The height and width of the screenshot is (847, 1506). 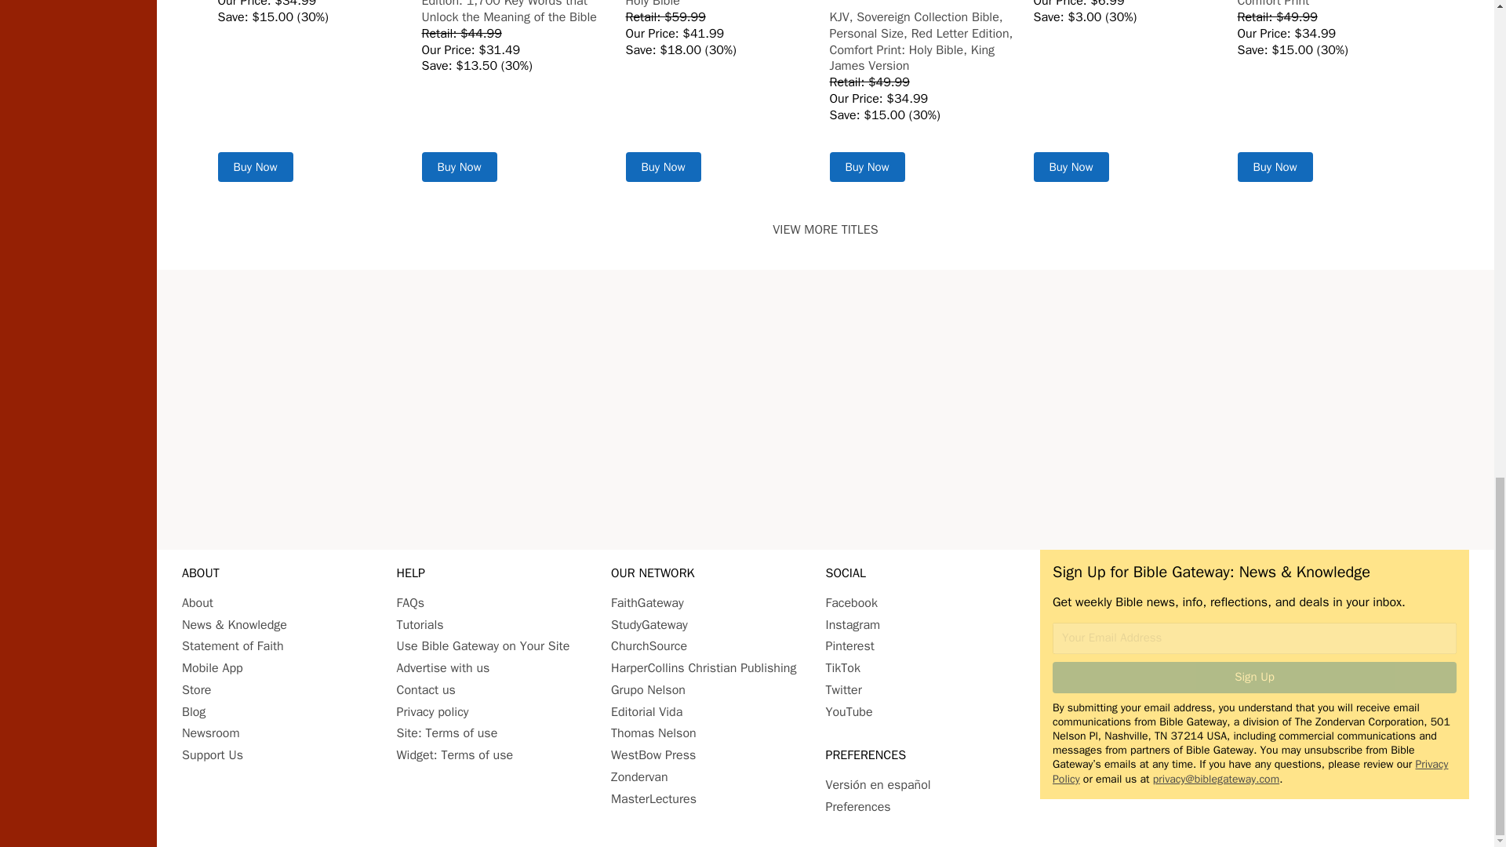 What do you see at coordinates (1254, 678) in the screenshot?
I see `Sign Up` at bounding box center [1254, 678].